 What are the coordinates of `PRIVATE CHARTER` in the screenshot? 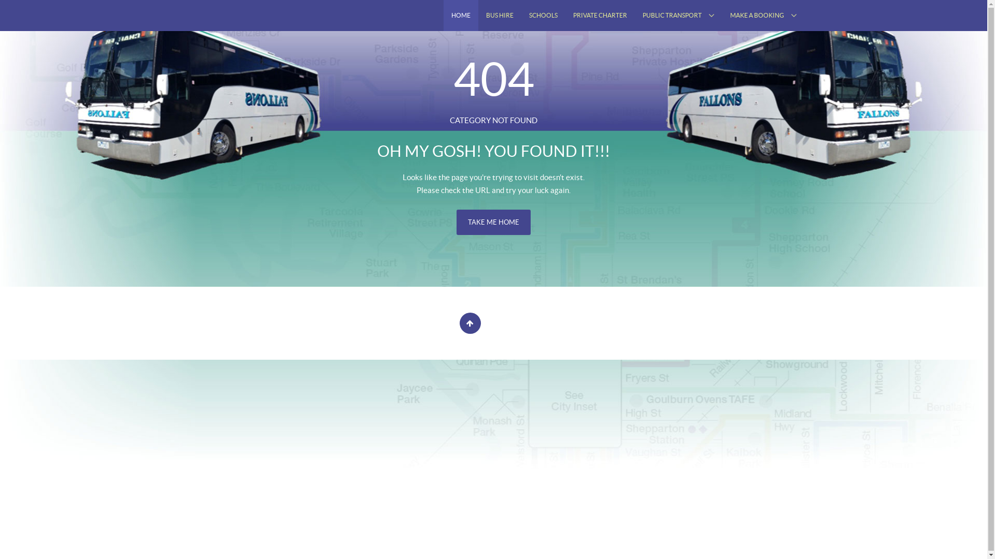 It's located at (600, 16).